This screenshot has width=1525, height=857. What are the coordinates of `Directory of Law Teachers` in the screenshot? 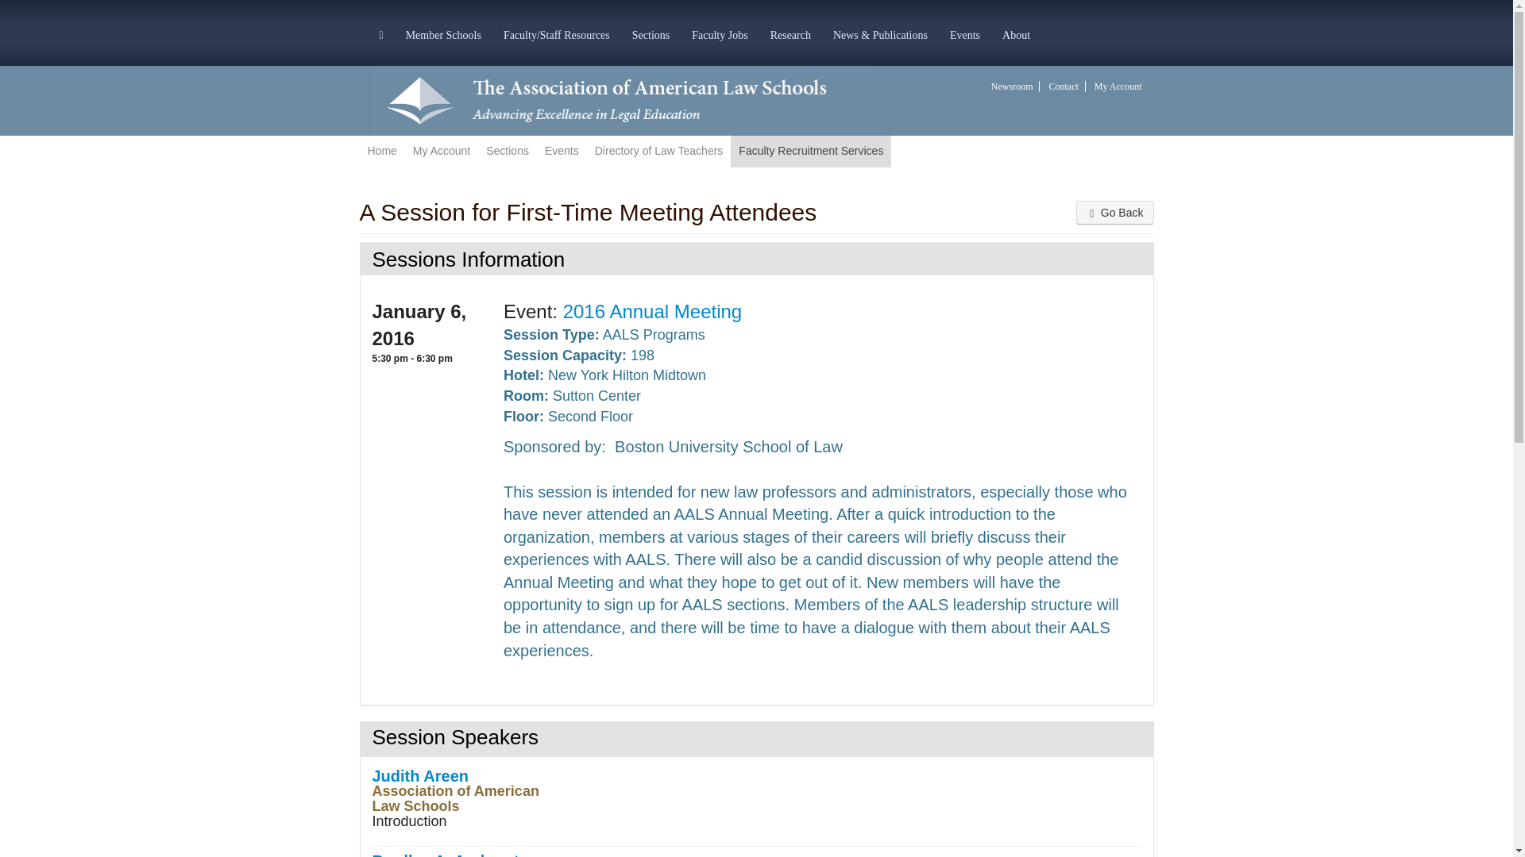 It's located at (659, 151).